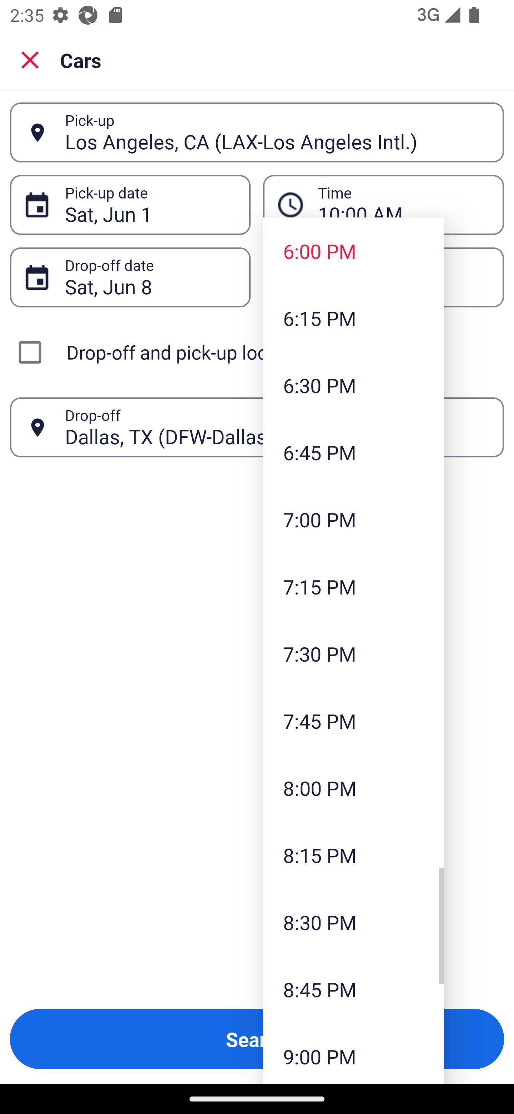 This screenshot has height=1114, width=514. Describe the element at coordinates (353, 721) in the screenshot. I see `7:45 PM` at that location.